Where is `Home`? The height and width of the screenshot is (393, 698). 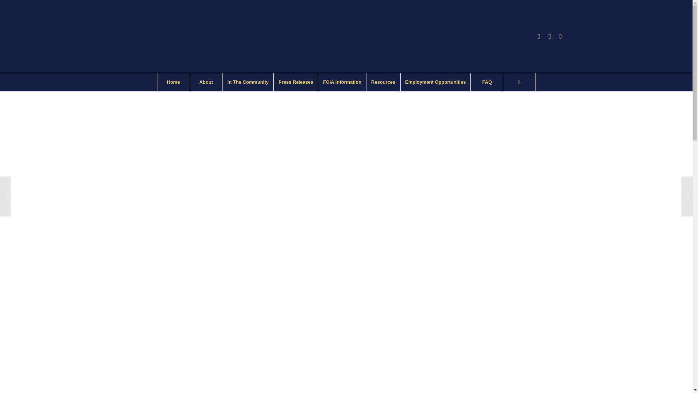
Home is located at coordinates (173, 82).